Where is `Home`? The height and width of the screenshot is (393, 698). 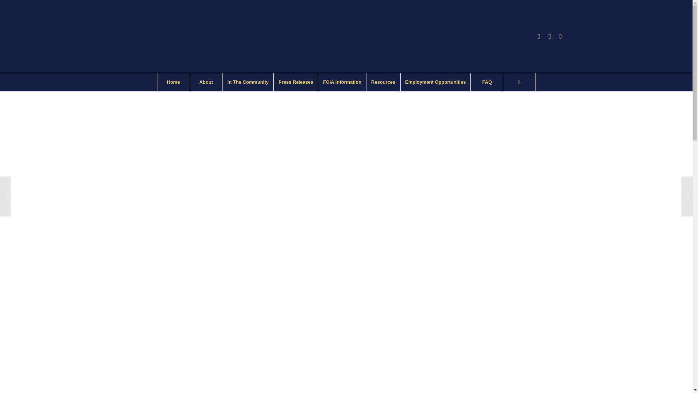
Home is located at coordinates (173, 82).